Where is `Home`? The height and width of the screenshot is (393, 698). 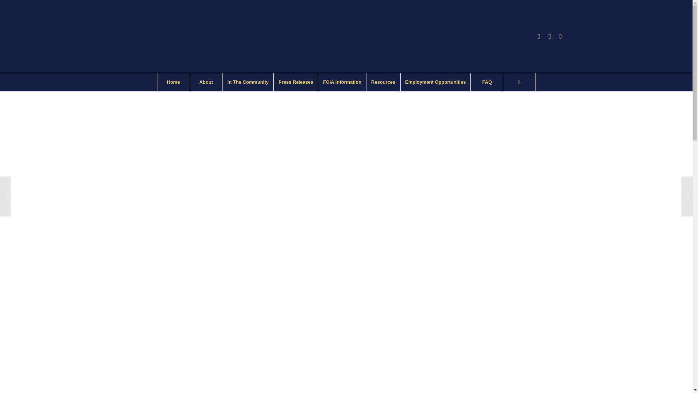
Home is located at coordinates (173, 82).